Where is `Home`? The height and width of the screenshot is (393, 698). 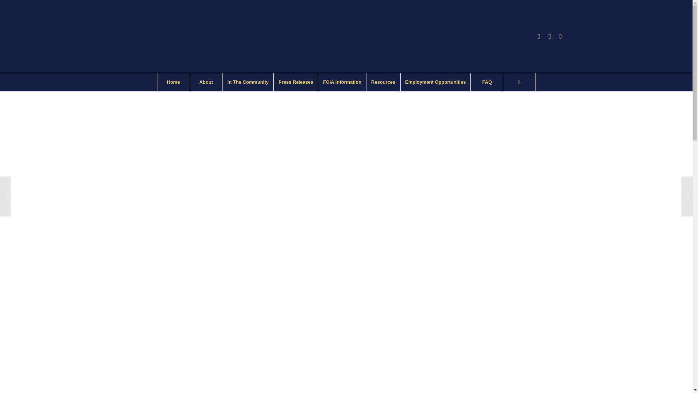
Home is located at coordinates (173, 82).